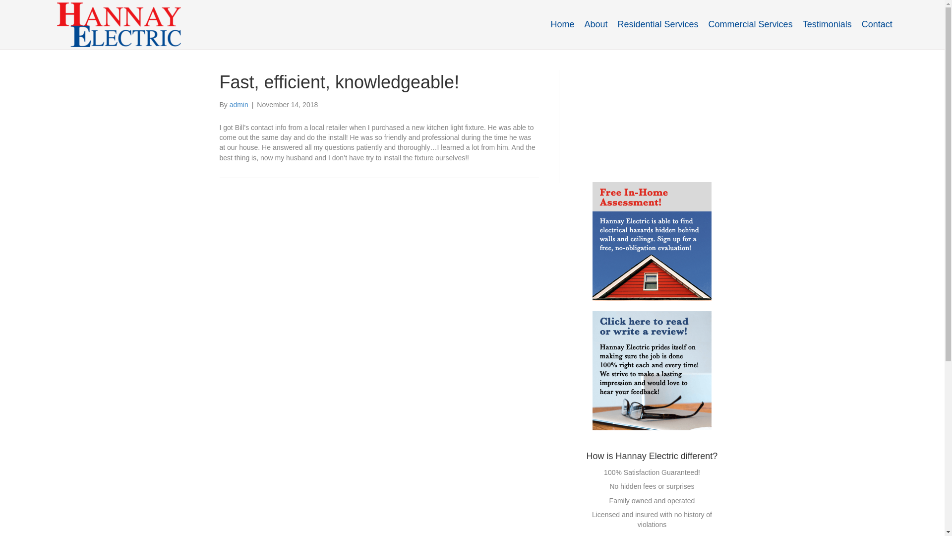  Describe the element at coordinates (595, 24) in the screenshot. I see `About` at that location.